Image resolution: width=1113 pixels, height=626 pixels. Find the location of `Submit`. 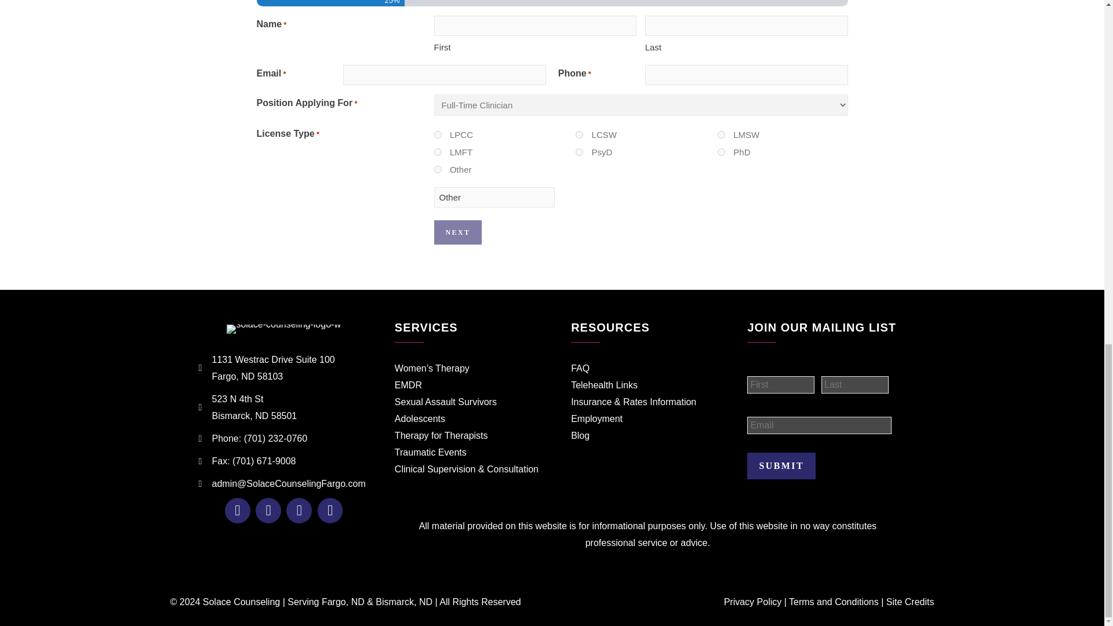

Submit is located at coordinates (781, 466).